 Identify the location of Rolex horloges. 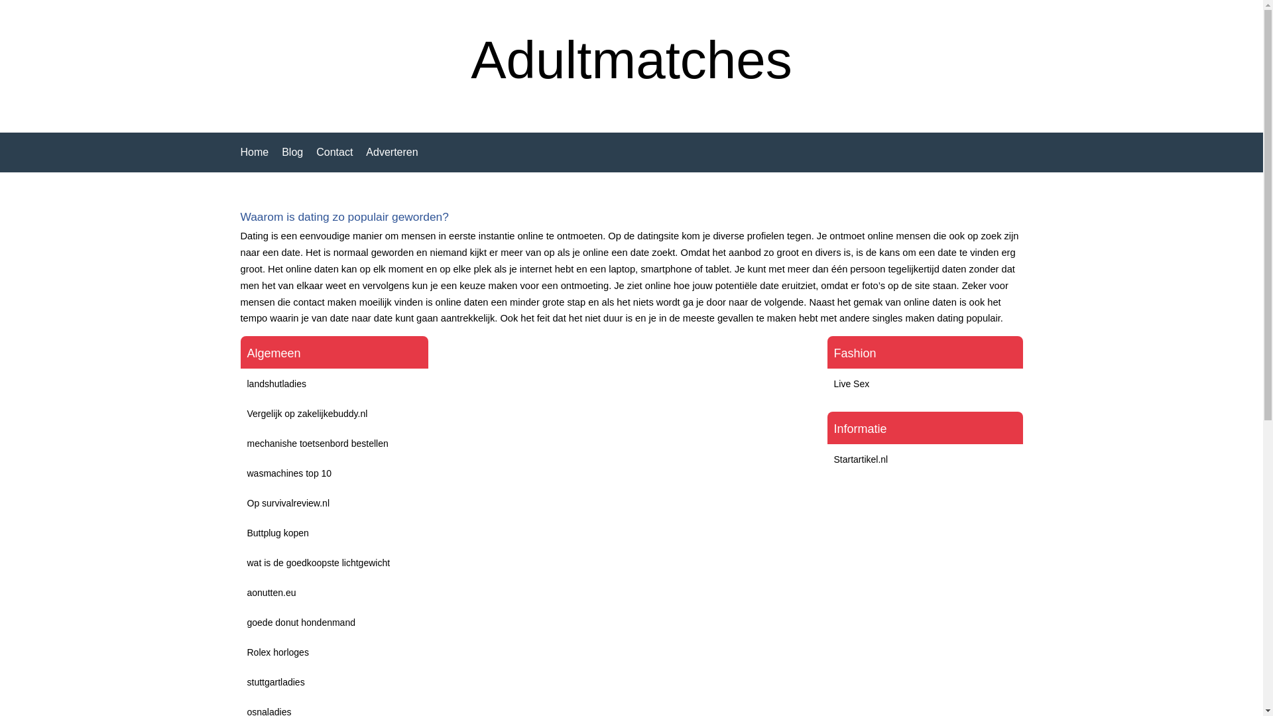
(277, 652).